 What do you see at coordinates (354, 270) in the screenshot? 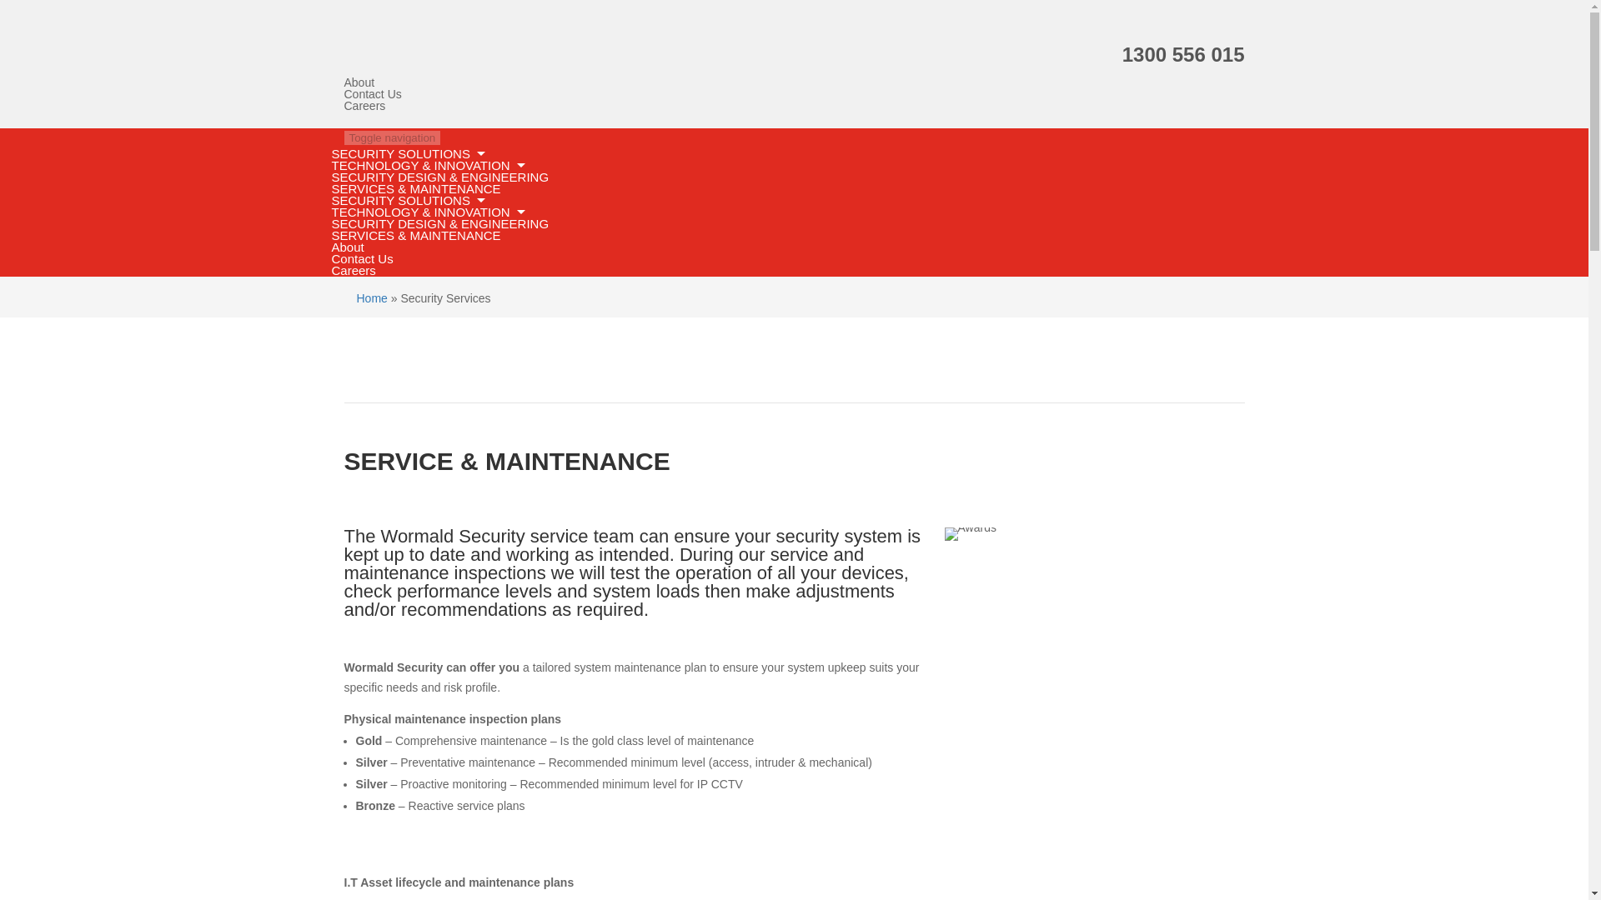
I see `Careers` at bounding box center [354, 270].